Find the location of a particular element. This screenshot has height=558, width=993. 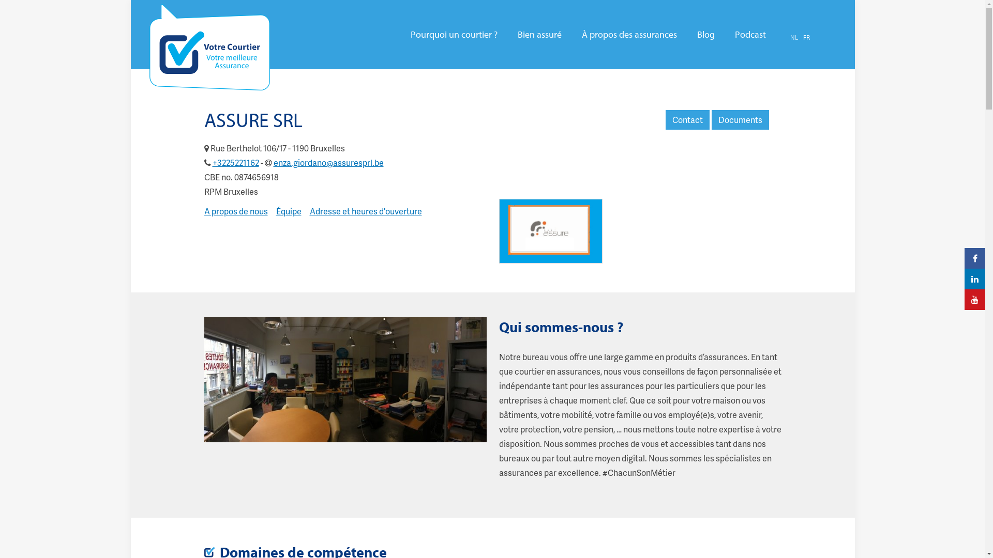

A propos de nous is located at coordinates (236, 211).